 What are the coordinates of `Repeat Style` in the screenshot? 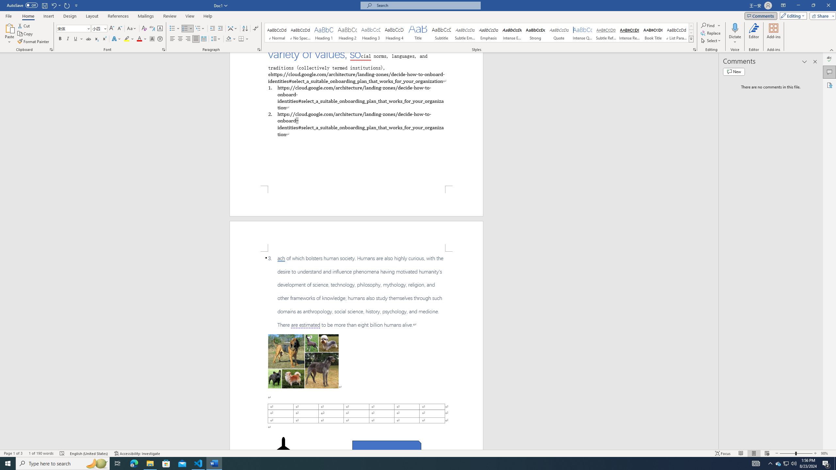 It's located at (67, 5).